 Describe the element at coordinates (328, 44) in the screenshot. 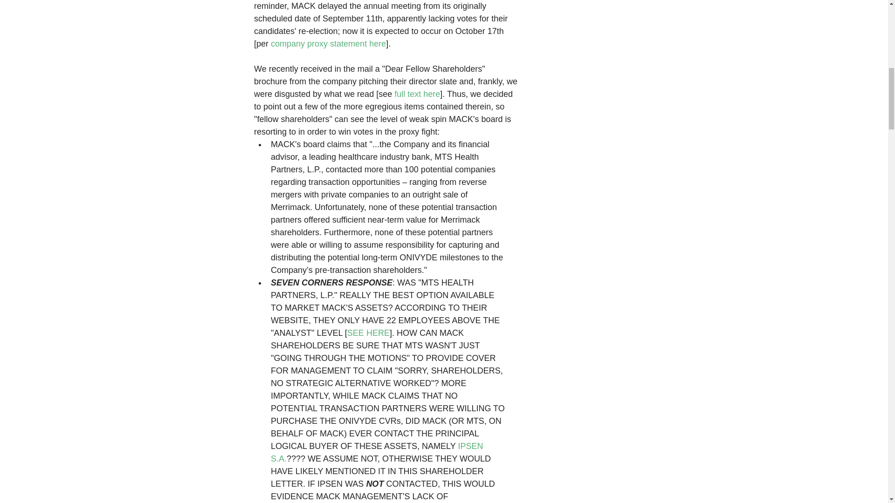

I see `company proxy statement here` at that location.